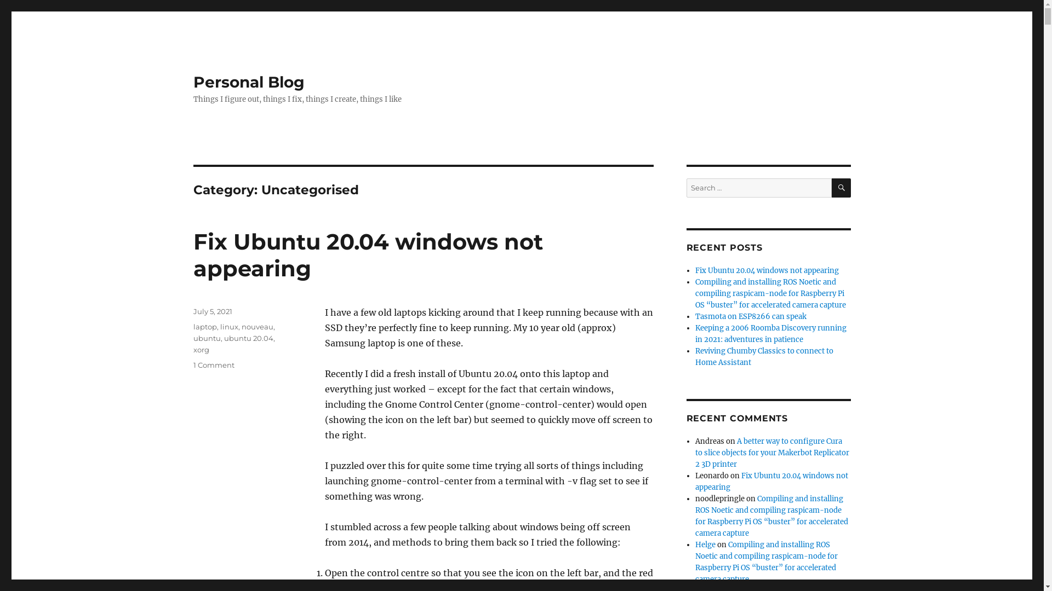  What do you see at coordinates (229, 327) in the screenshot?
I see `linux` at bounding box center [229, 327].